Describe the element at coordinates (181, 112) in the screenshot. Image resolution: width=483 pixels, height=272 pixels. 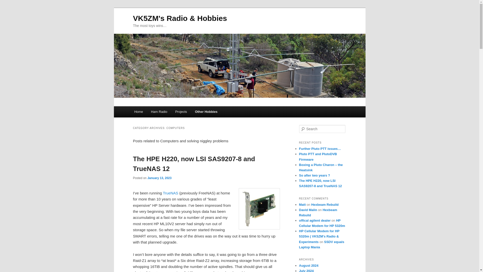
I see `Projects` at that location.